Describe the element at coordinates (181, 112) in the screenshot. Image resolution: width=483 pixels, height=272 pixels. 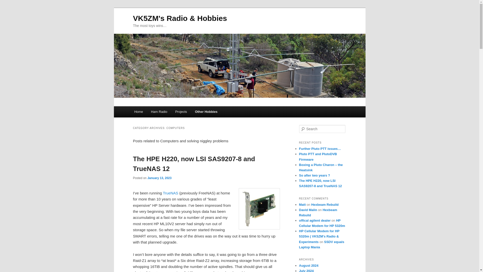
I see `Projects` at that location.